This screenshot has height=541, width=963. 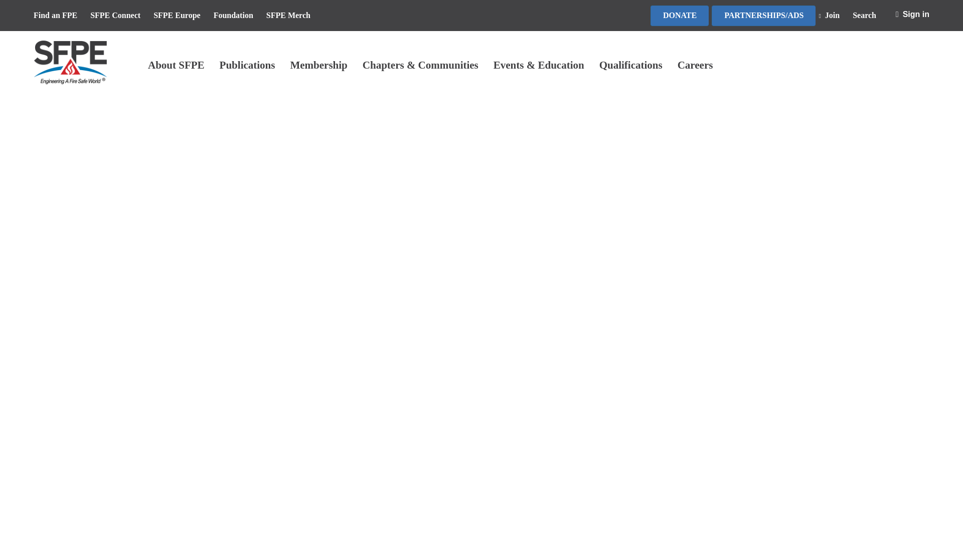 What do you see at coordinates (293, 16) in the screenshot?
I see `SFPE Merch` at bounding box center [293, 16].